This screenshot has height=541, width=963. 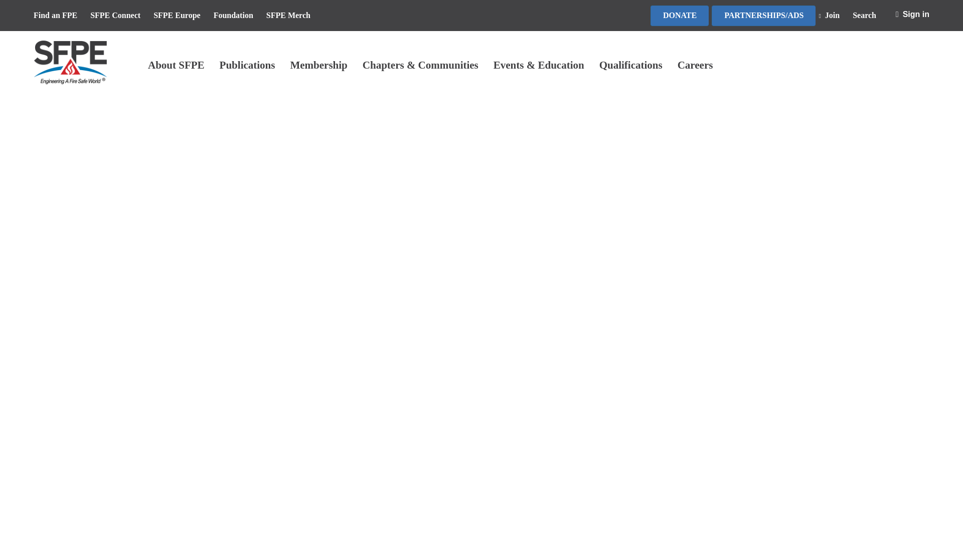 What do you see at coordinates (293, 16) in the screenshot?
I see `SFPE Merch` at bounding box center [293, 16].